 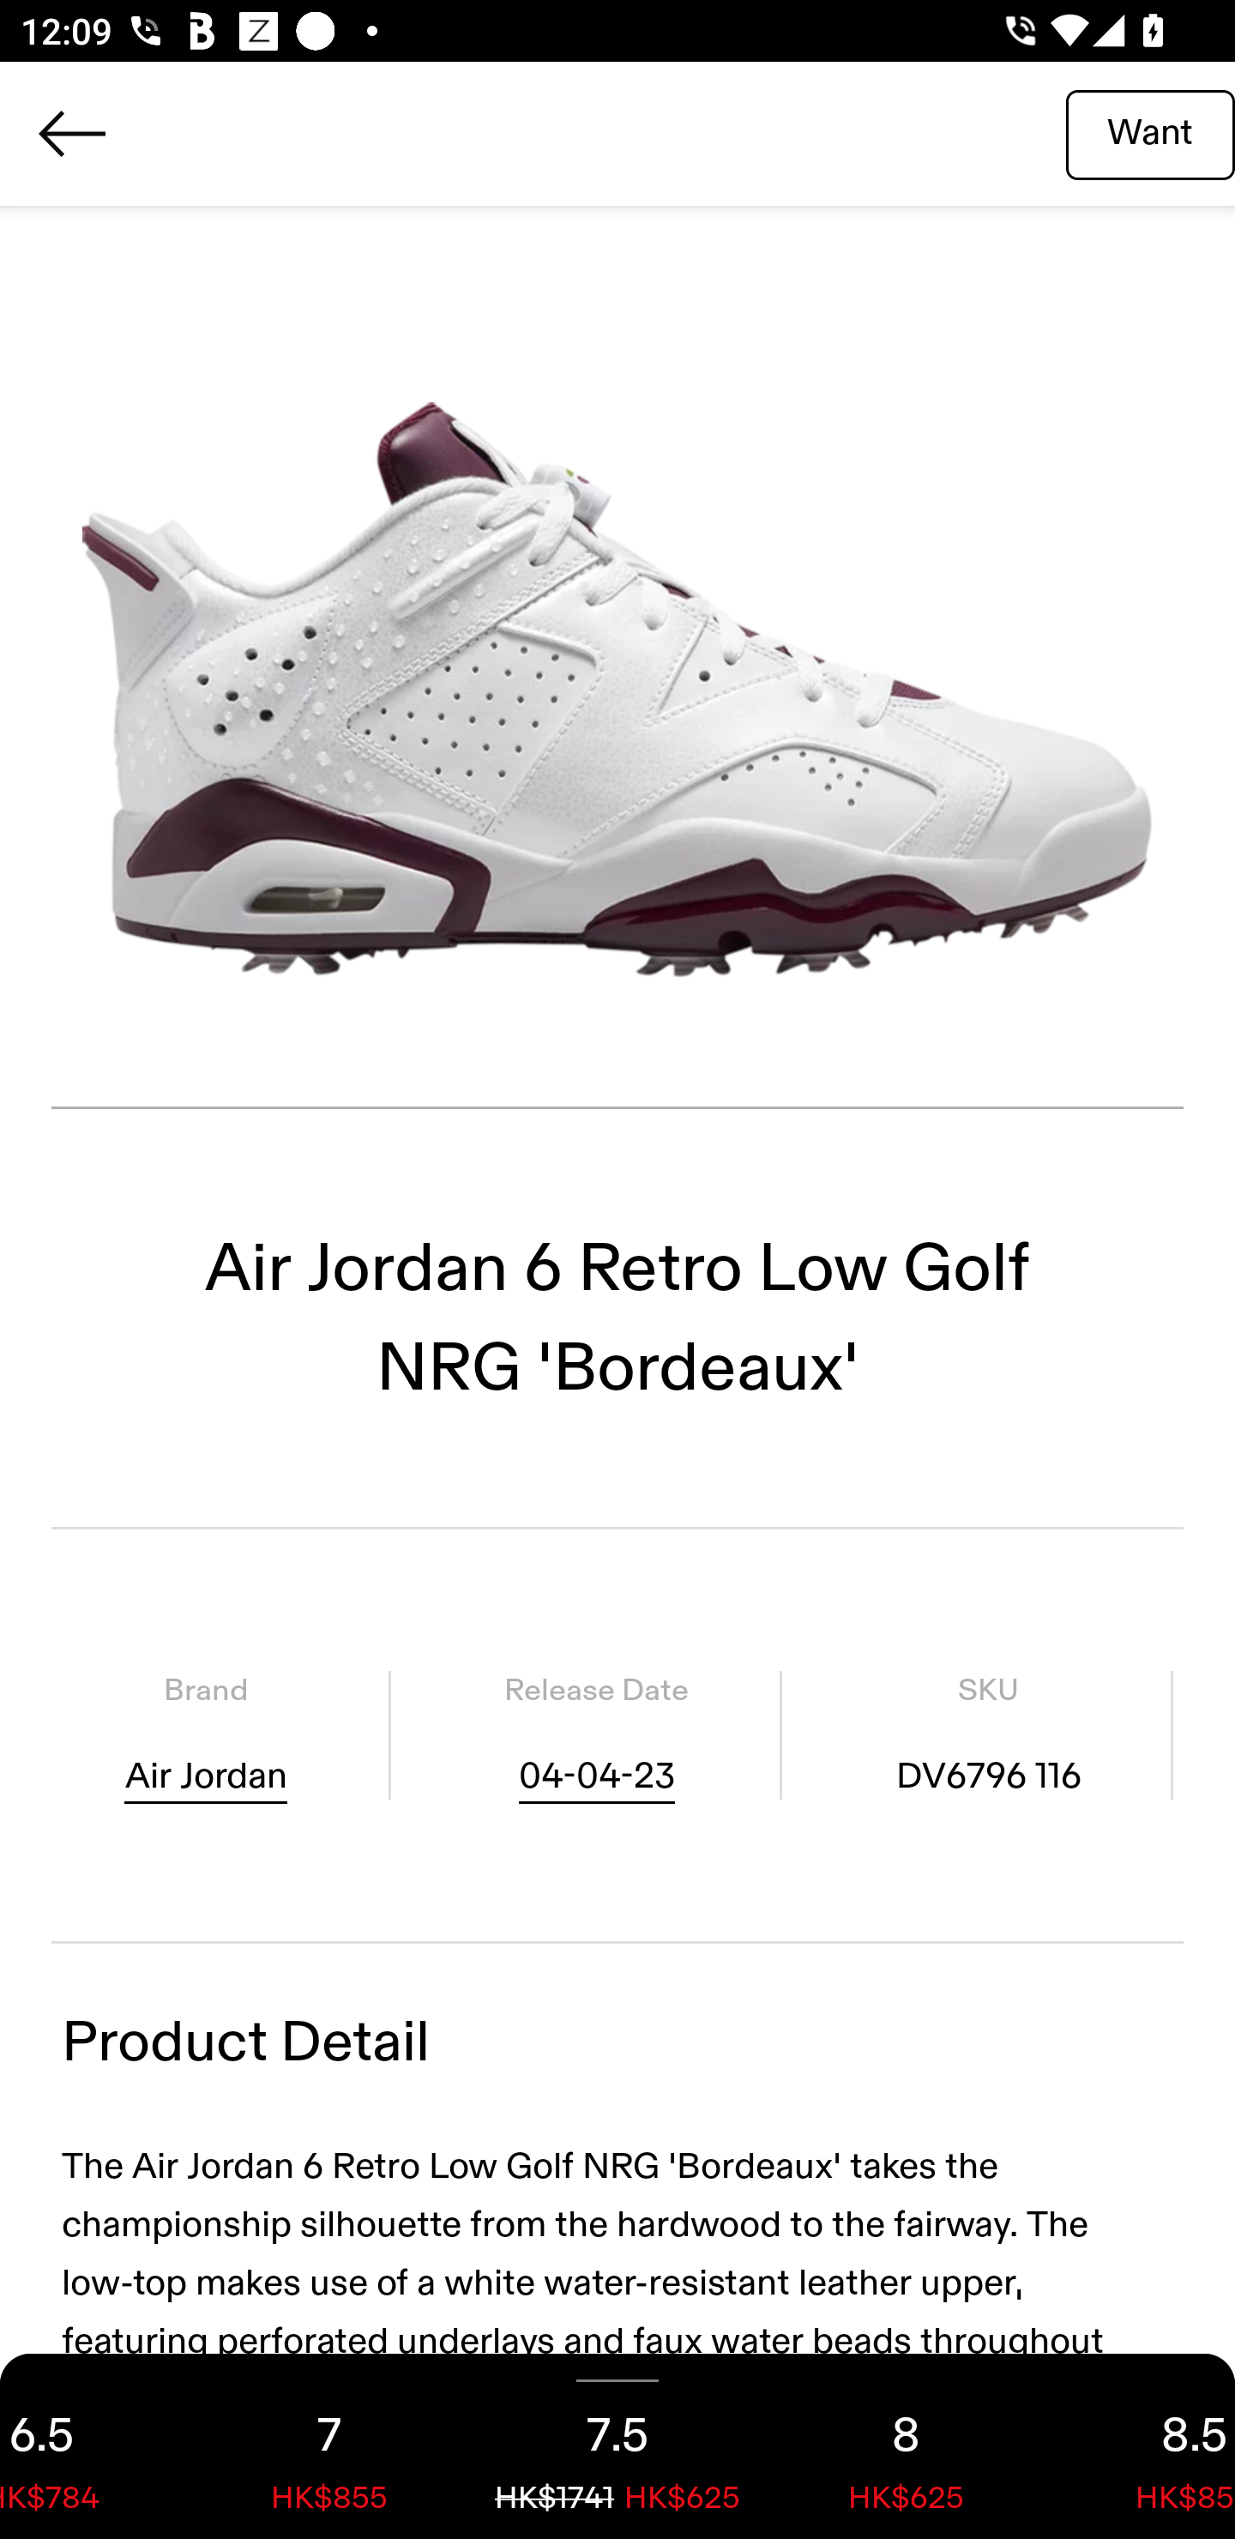 What do you see at coordinates (617, 2446) in the screenshot?
I see `7.5 HK$1741 HK$625` at bounding box center [617, 2446].